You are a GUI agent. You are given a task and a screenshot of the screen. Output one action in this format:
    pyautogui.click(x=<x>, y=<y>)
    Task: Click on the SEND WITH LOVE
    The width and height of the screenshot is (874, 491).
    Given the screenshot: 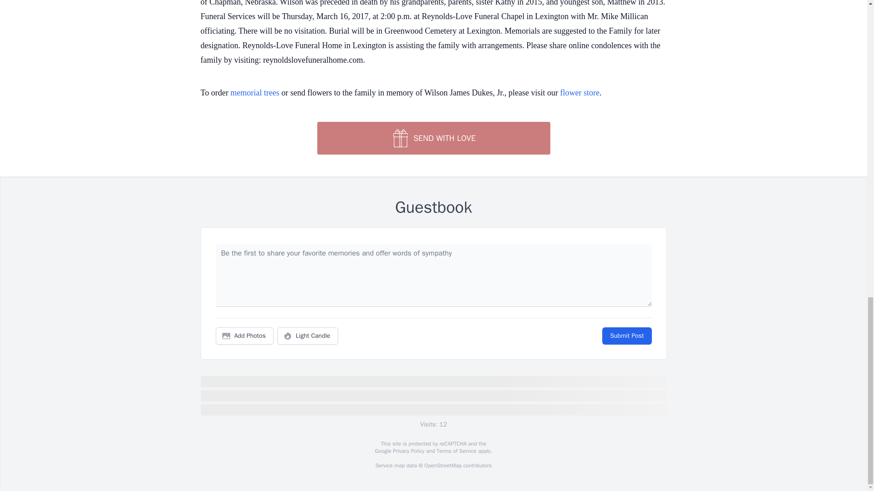 What is the action you would take?
    pyautogui.click(x=433, y=138)
    